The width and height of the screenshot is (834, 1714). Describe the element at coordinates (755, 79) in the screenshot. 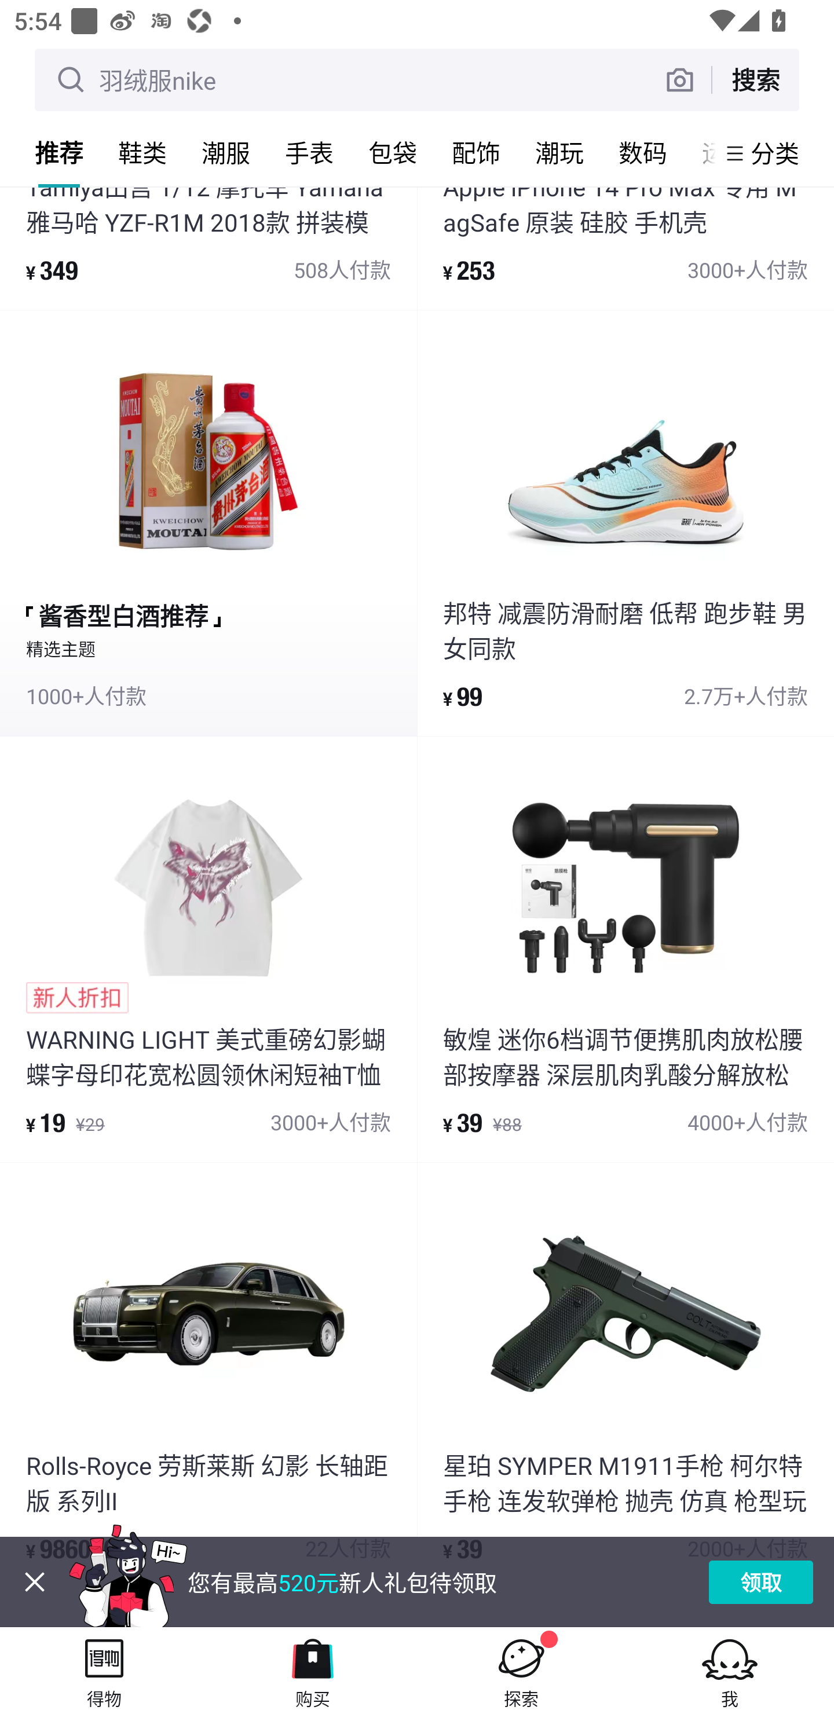

I see `搜索` at that location.